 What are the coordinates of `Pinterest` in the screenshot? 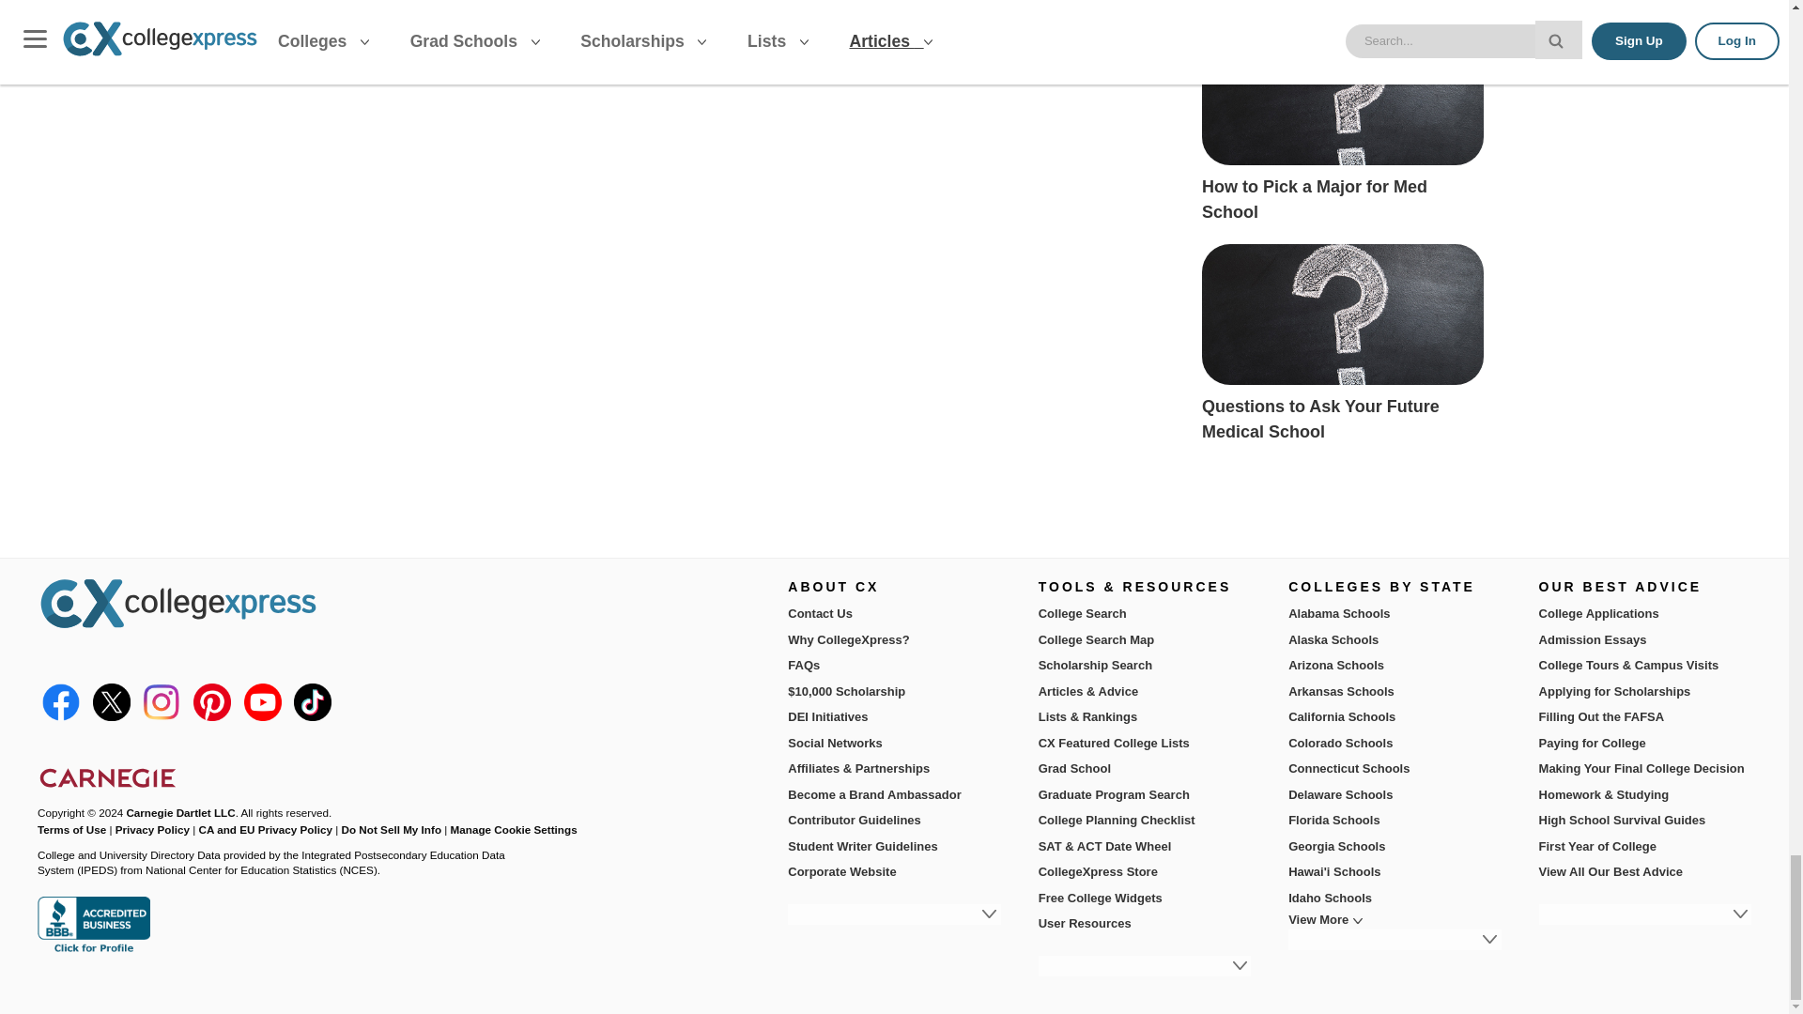 It's located at (212, 716).